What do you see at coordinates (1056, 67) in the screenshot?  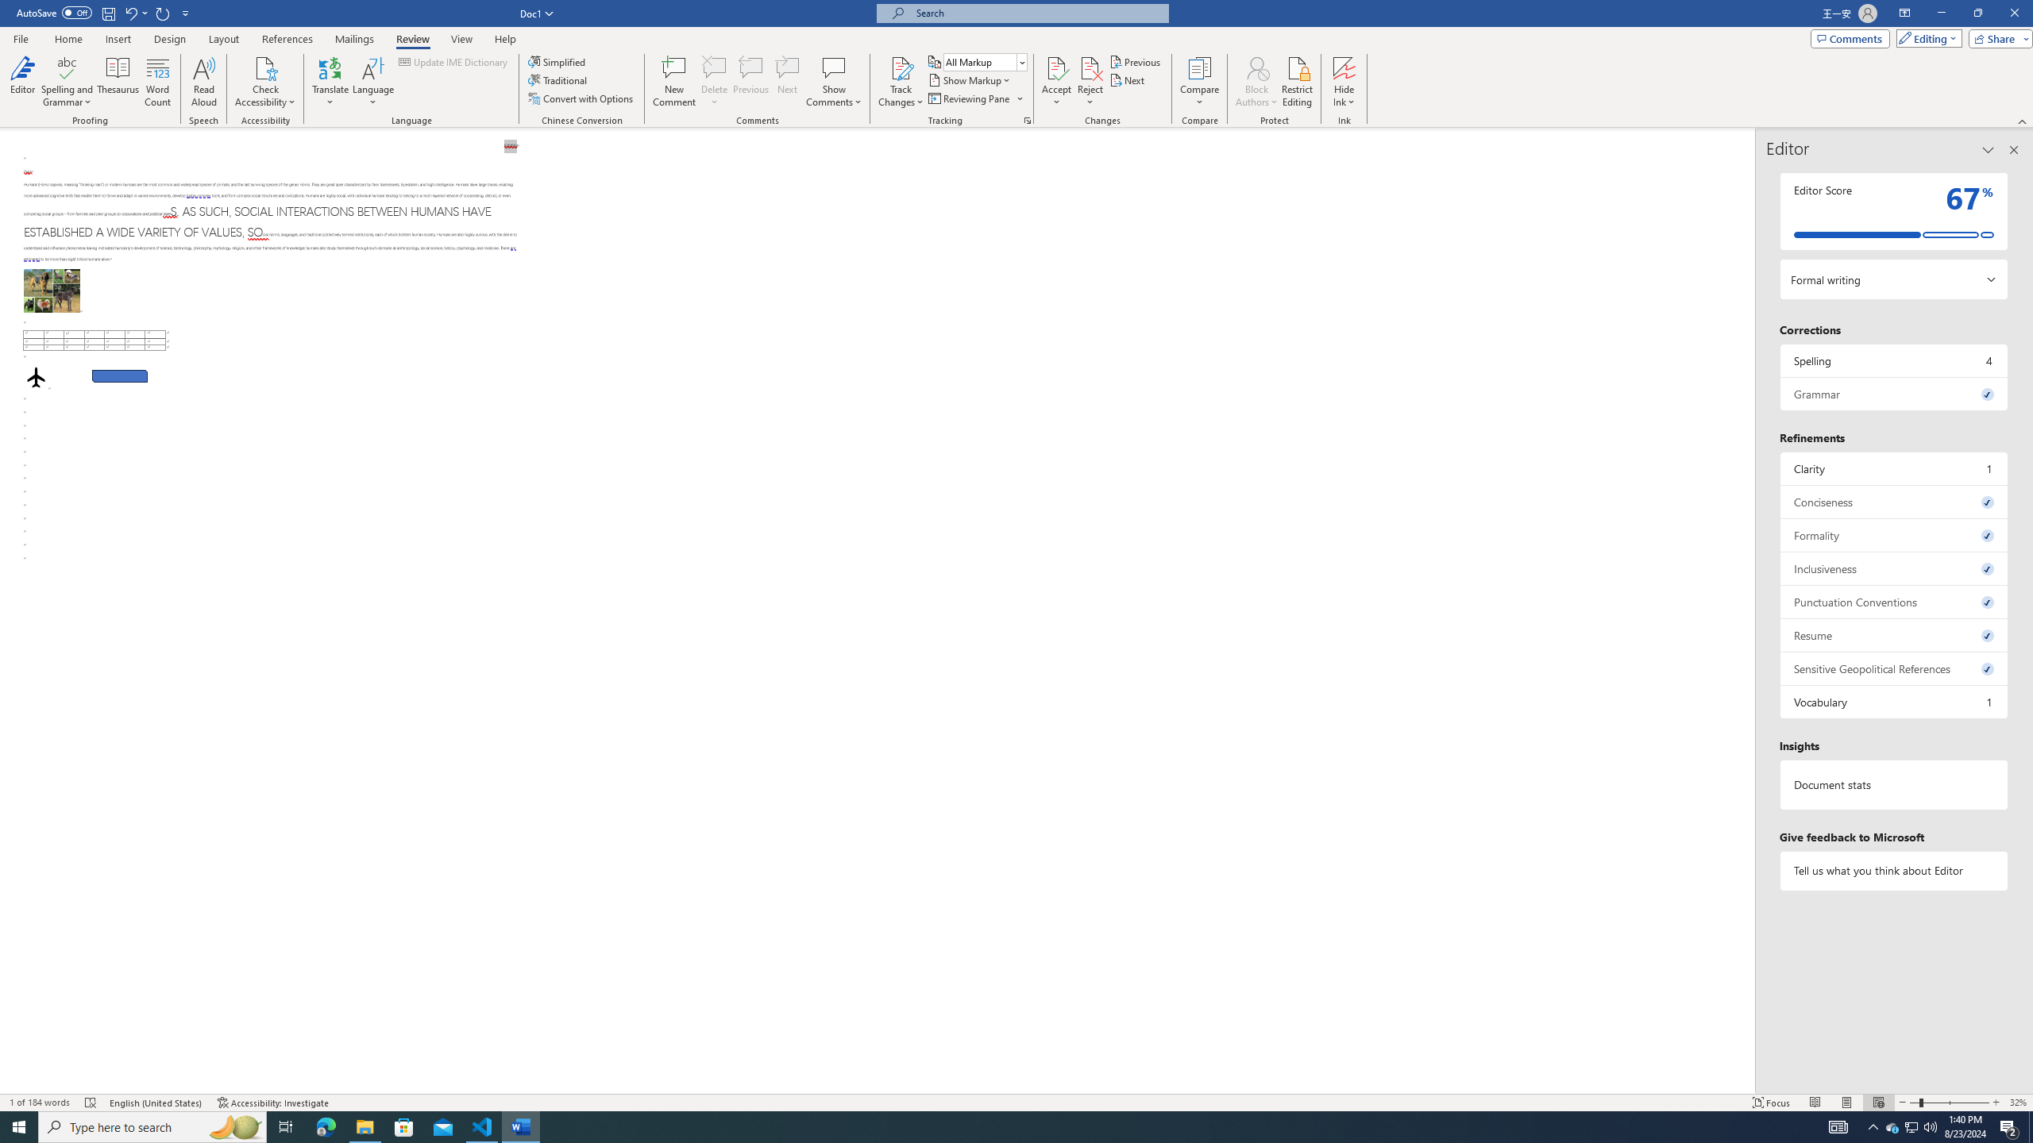 I see `Accept and Move to Next` at bounding box center [1056, 67].